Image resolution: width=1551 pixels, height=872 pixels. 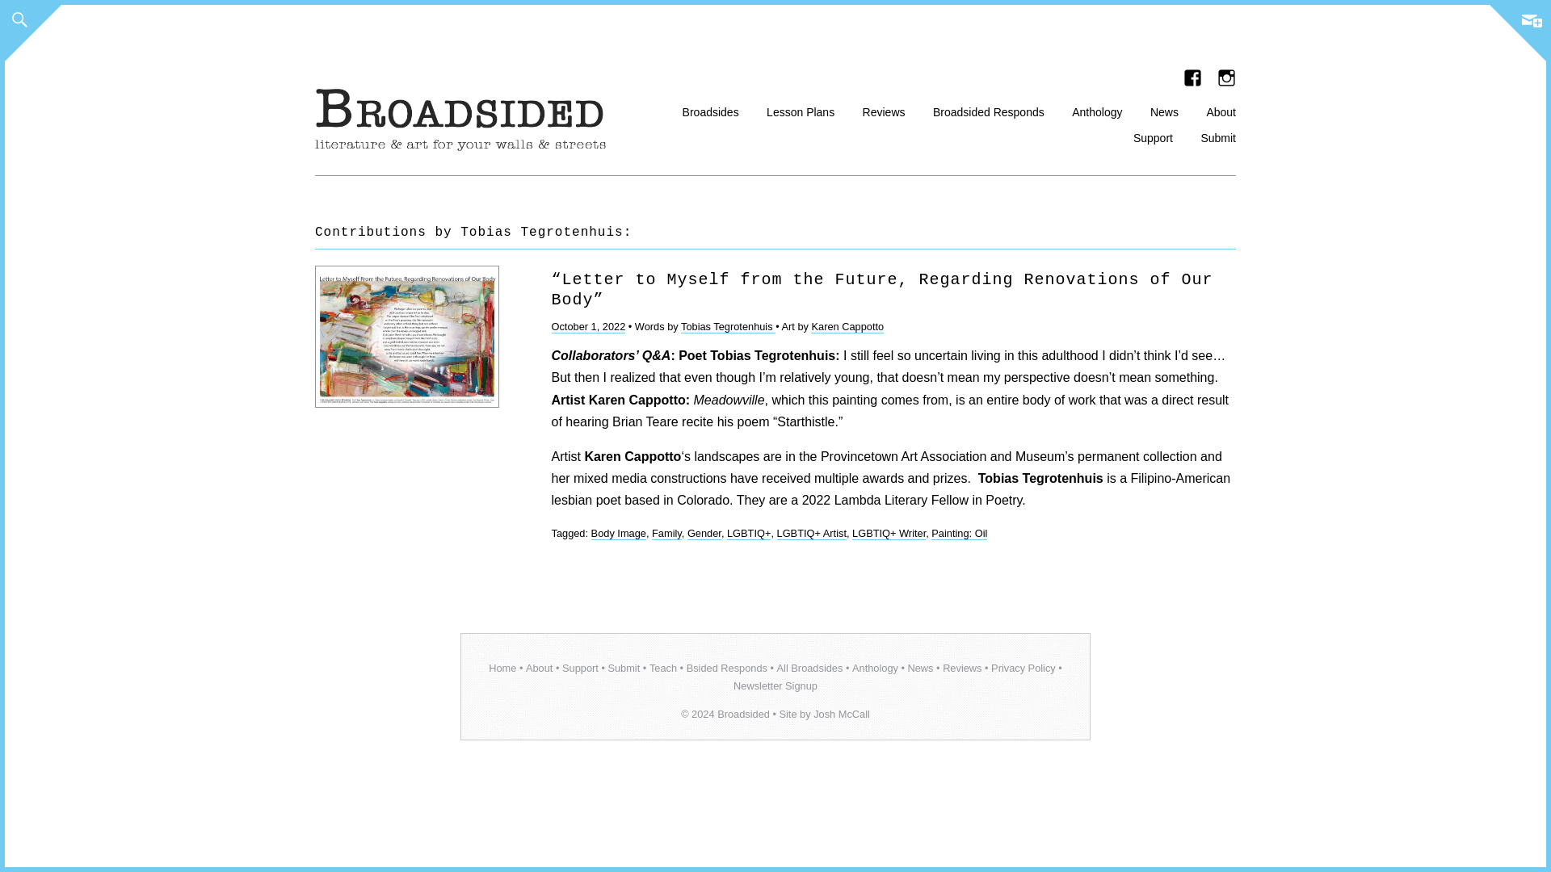 I want to click on Broadsided Responds, so click(x=989, y=110).